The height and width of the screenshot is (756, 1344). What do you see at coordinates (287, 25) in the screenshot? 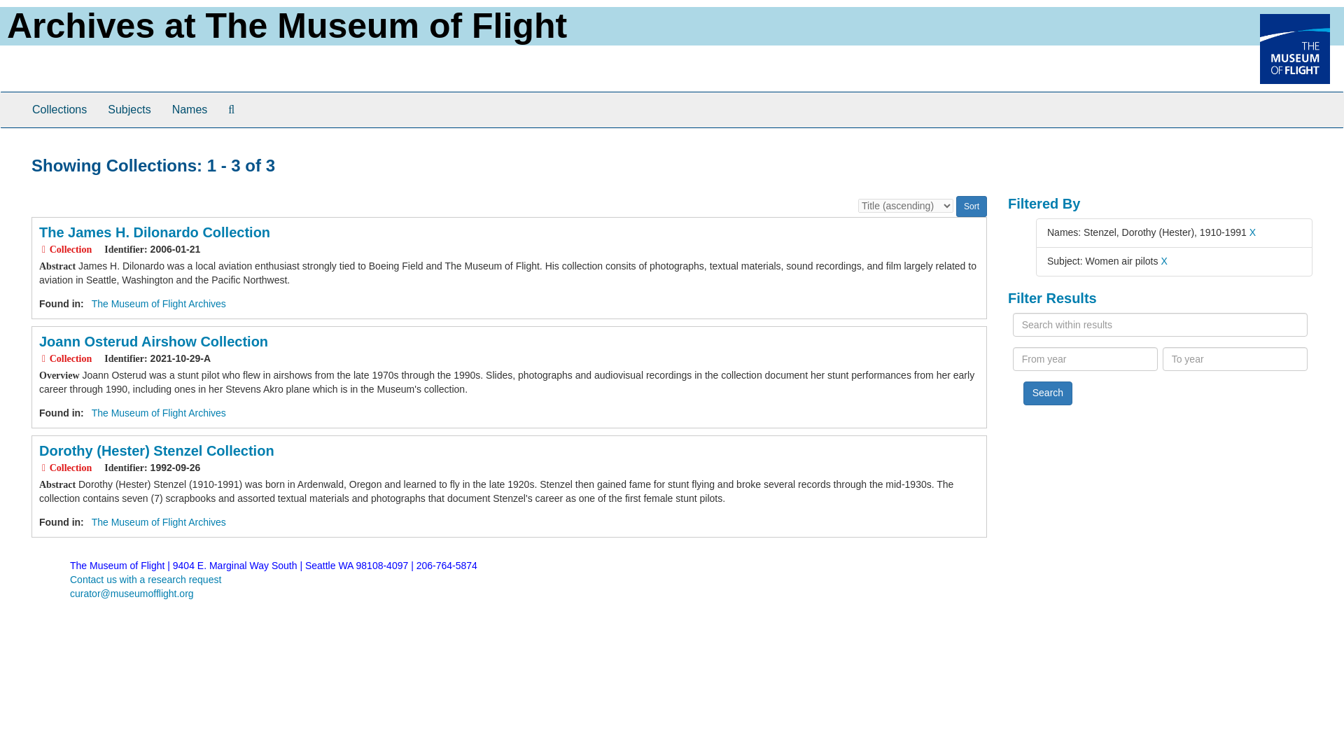
I see `Archives at The Museum of Flight` at bounding box center [287, 25].